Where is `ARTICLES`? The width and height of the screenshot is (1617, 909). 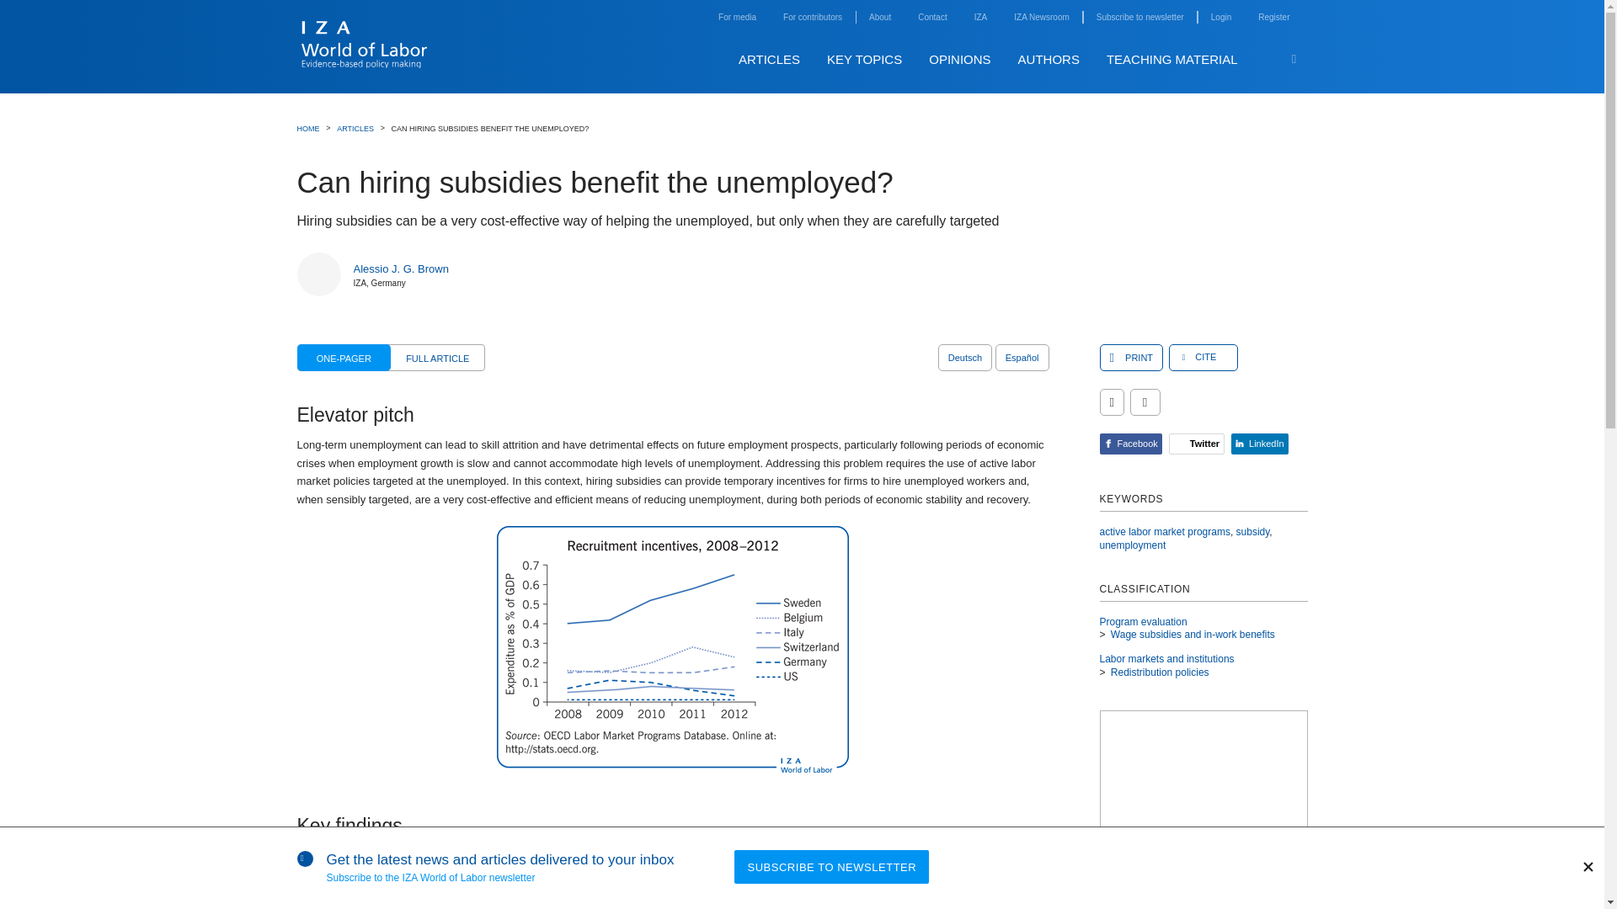 ARTICLES is located at coordinates (770, 59).